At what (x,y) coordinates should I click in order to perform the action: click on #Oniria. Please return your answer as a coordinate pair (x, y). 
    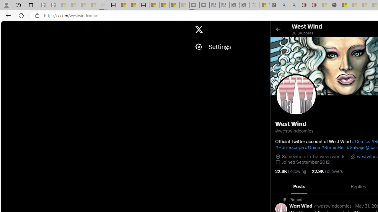
    Looking at the image, I should click on (312, 147).